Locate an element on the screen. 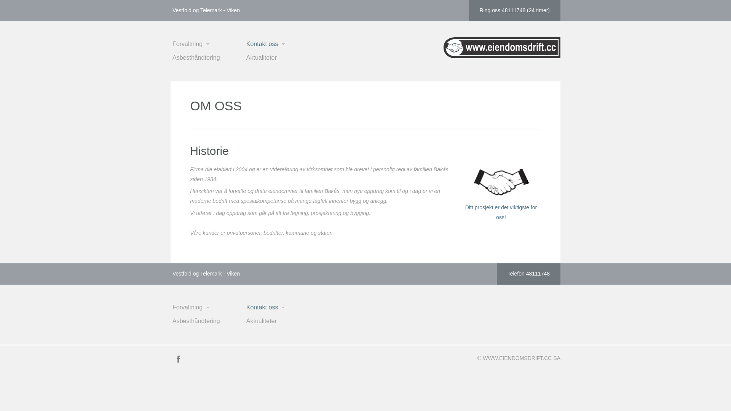 Image resolution: width=731 pixels, height=411 pixels. Aktualiteter is located at coordinates (283, 58).